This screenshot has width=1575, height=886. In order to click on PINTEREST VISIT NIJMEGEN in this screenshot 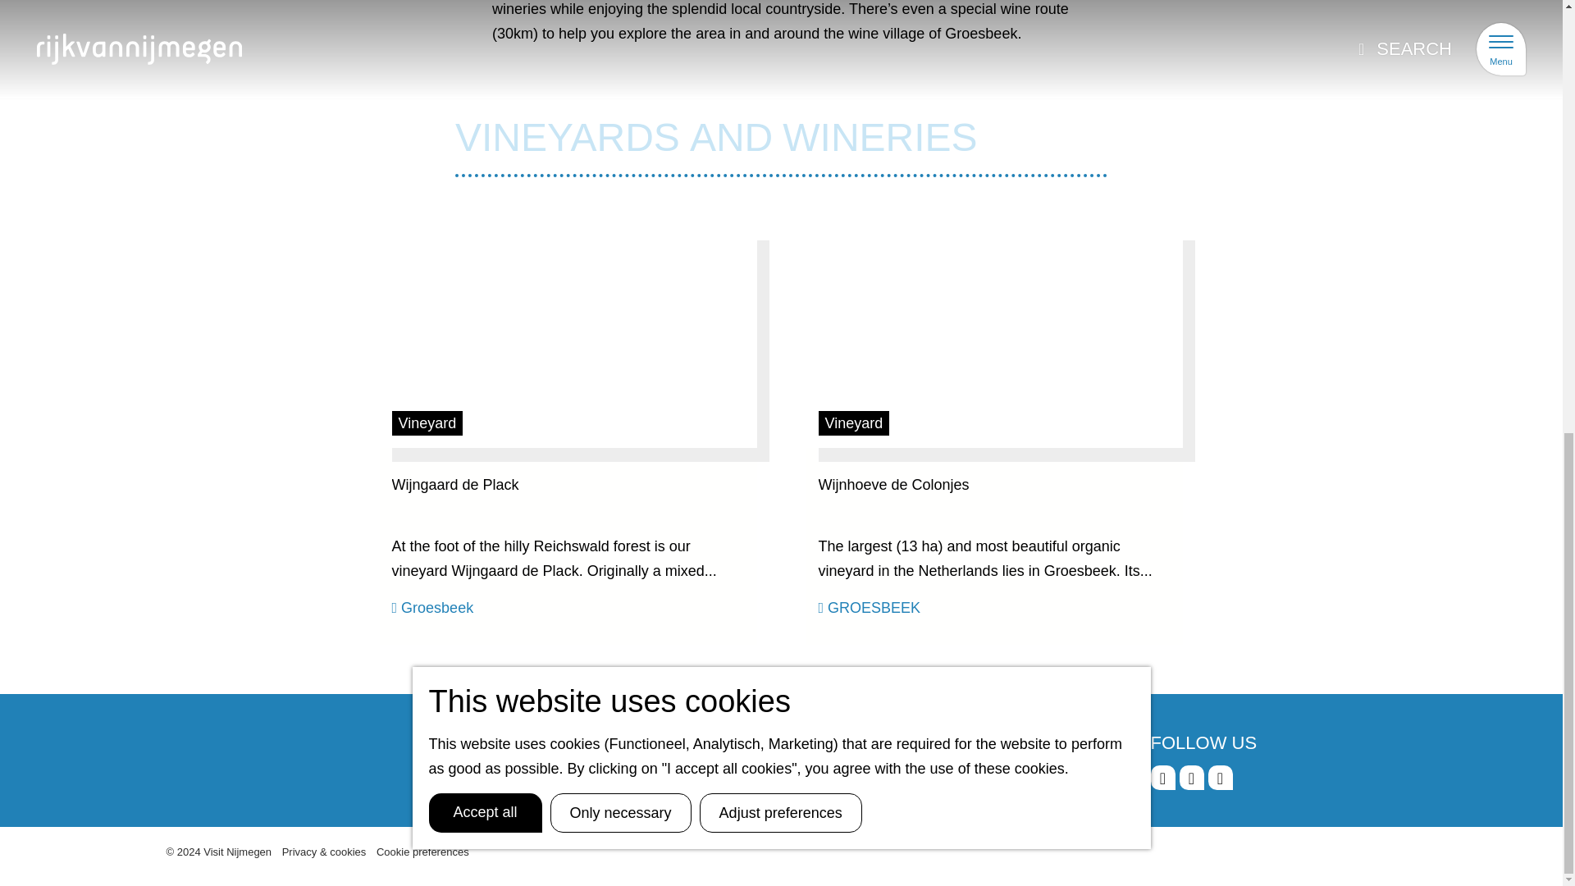, I will do `click(1219, 778)`.